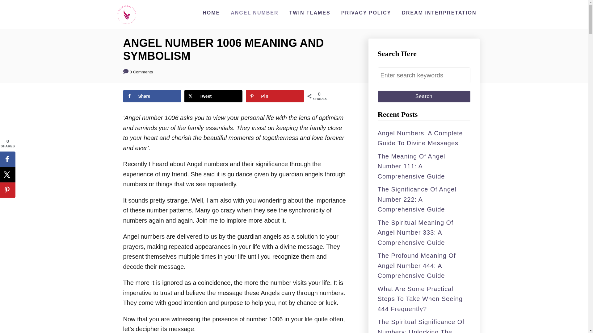  I want to click on Tweet, so click(213, 96).